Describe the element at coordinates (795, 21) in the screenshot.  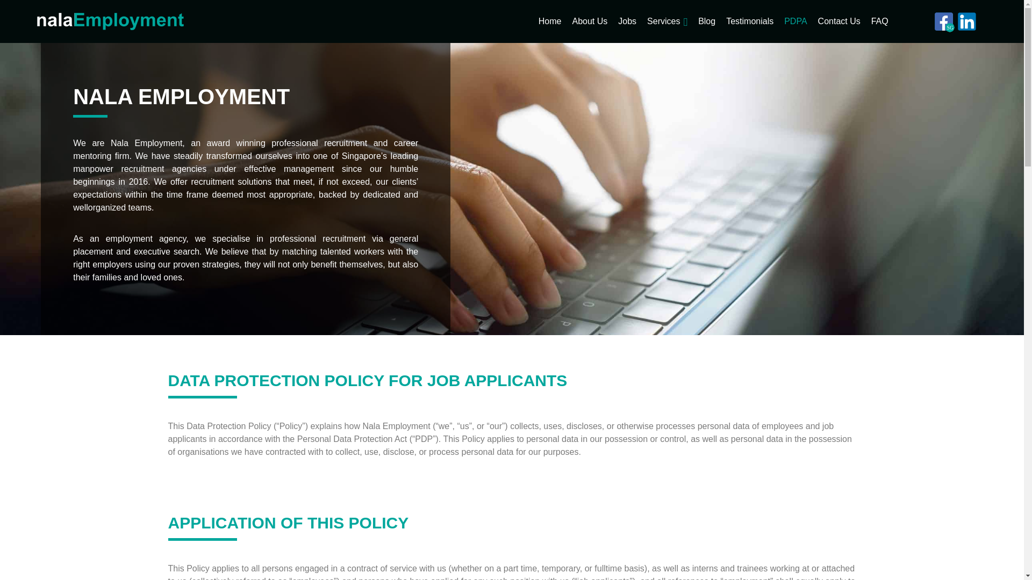
I see `PDPA` at that location.